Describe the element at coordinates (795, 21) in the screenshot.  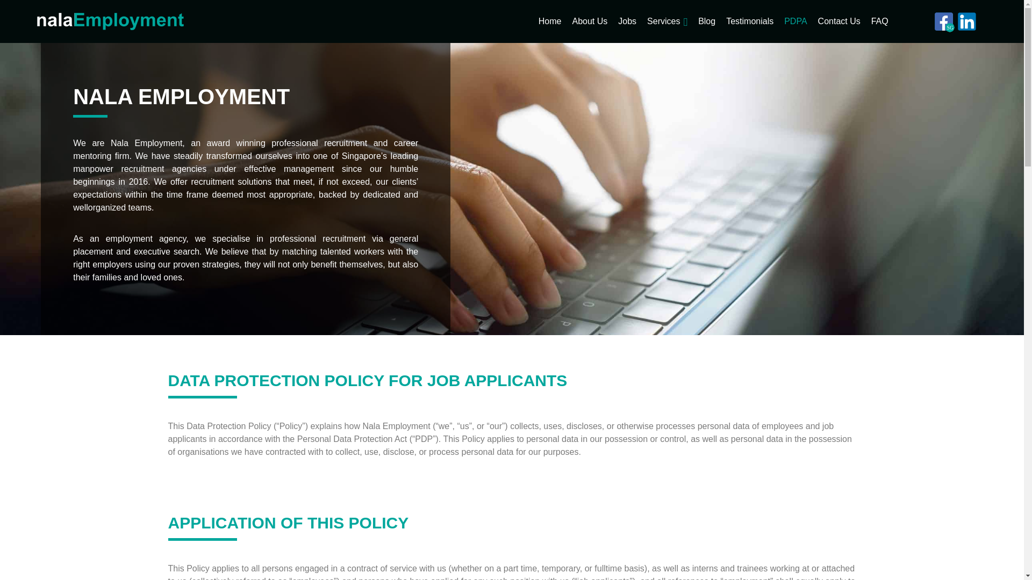
I see `PDPA` at that location.